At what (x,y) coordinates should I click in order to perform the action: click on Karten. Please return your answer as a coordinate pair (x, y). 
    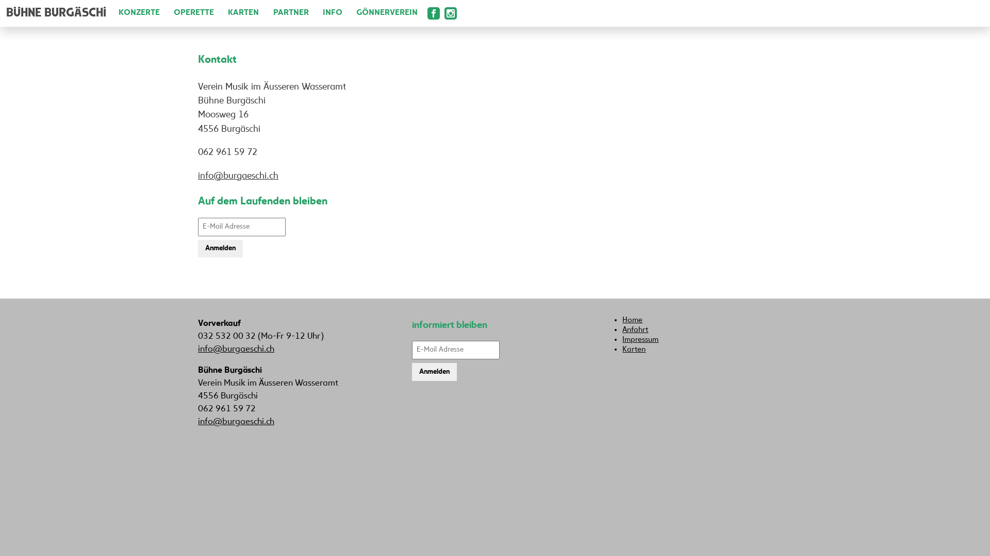
    Looking at the image, I should click on (634, 350).